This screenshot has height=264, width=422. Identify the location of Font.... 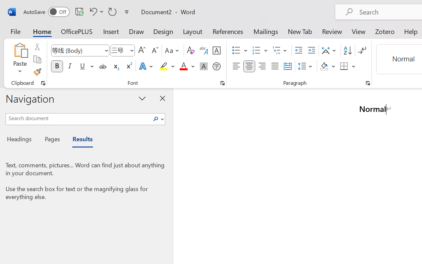
(223, 83).